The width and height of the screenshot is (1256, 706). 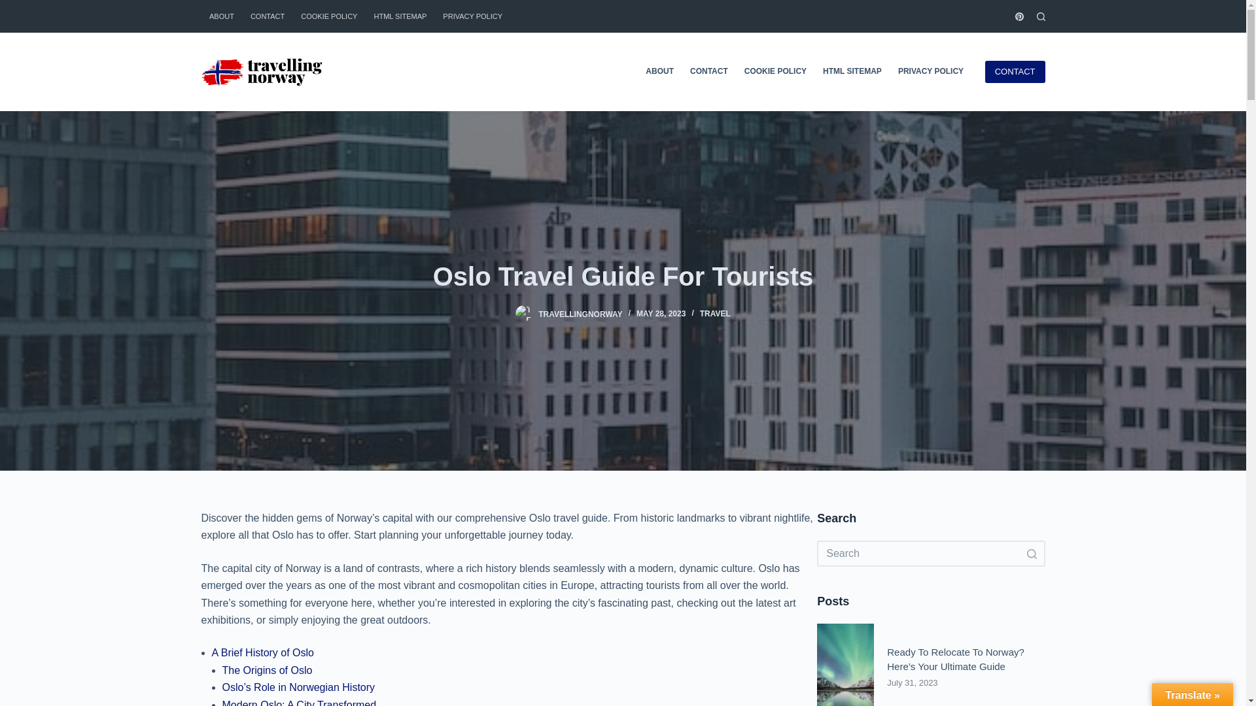 I want to click on Travelling Norway, so click(x=262, y=72).